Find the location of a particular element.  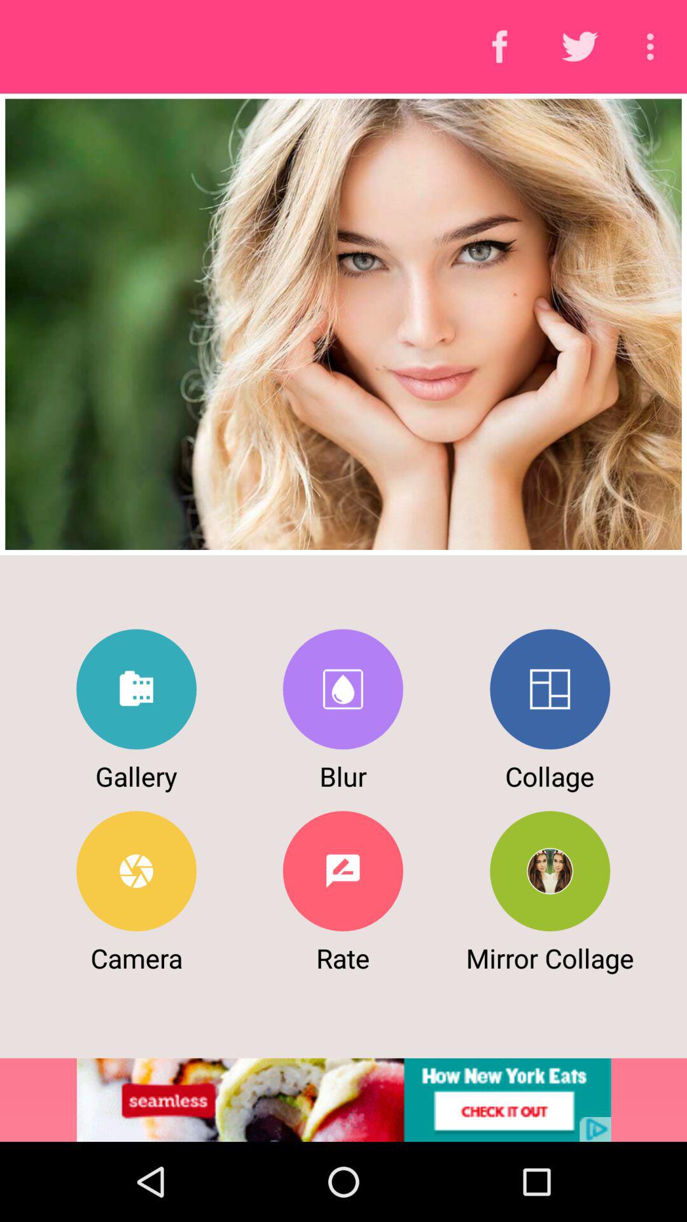

rate the application is located at coordinates (342, 871).